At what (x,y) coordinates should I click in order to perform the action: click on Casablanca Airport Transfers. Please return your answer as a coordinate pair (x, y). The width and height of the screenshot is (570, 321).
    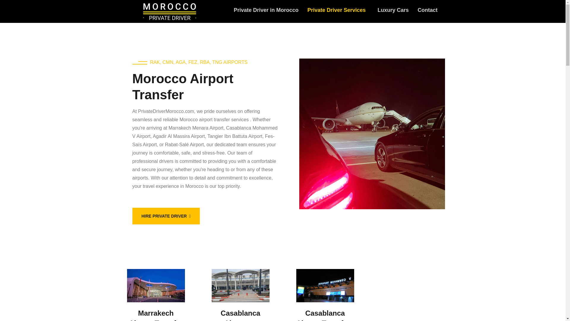
    Looking at the image, I should click on (325, 315).